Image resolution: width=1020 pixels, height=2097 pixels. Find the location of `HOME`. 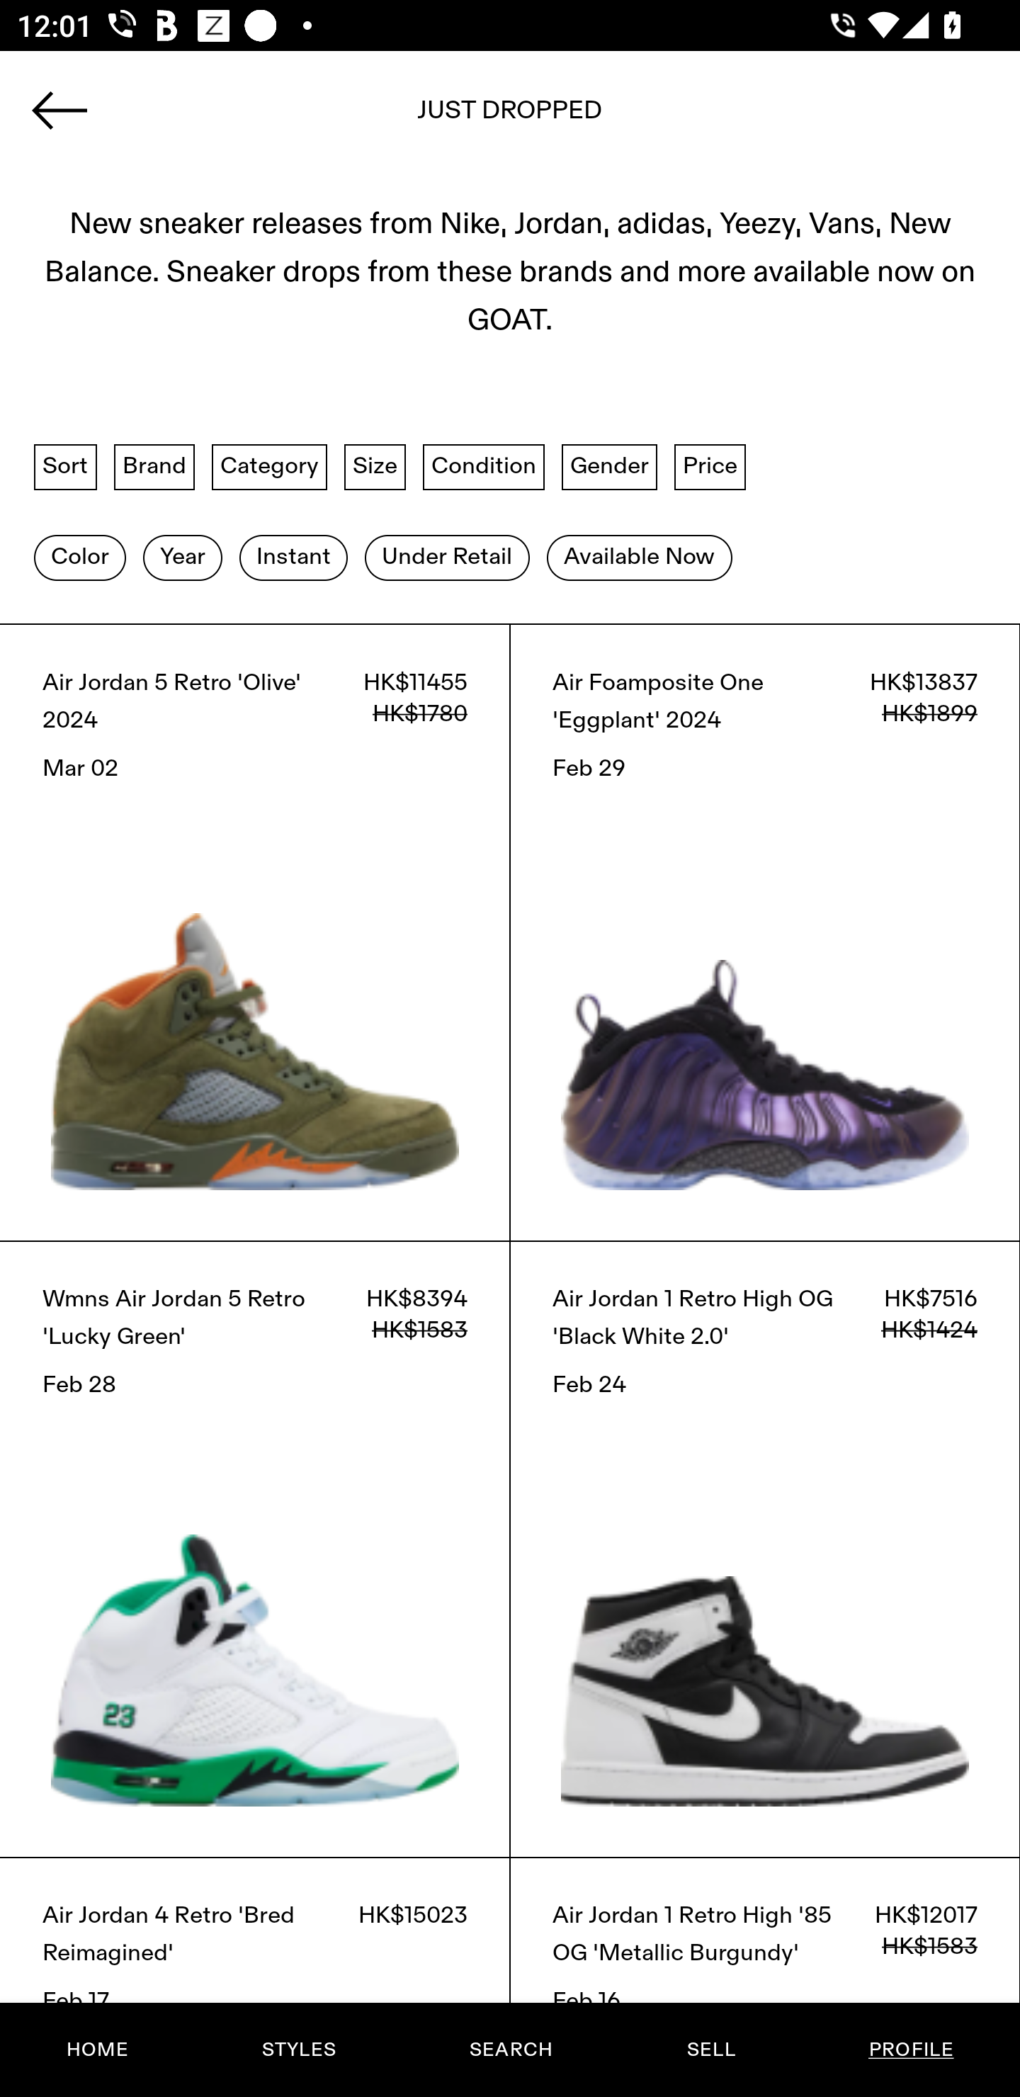

HOME is located at coordinates (98, 2050).